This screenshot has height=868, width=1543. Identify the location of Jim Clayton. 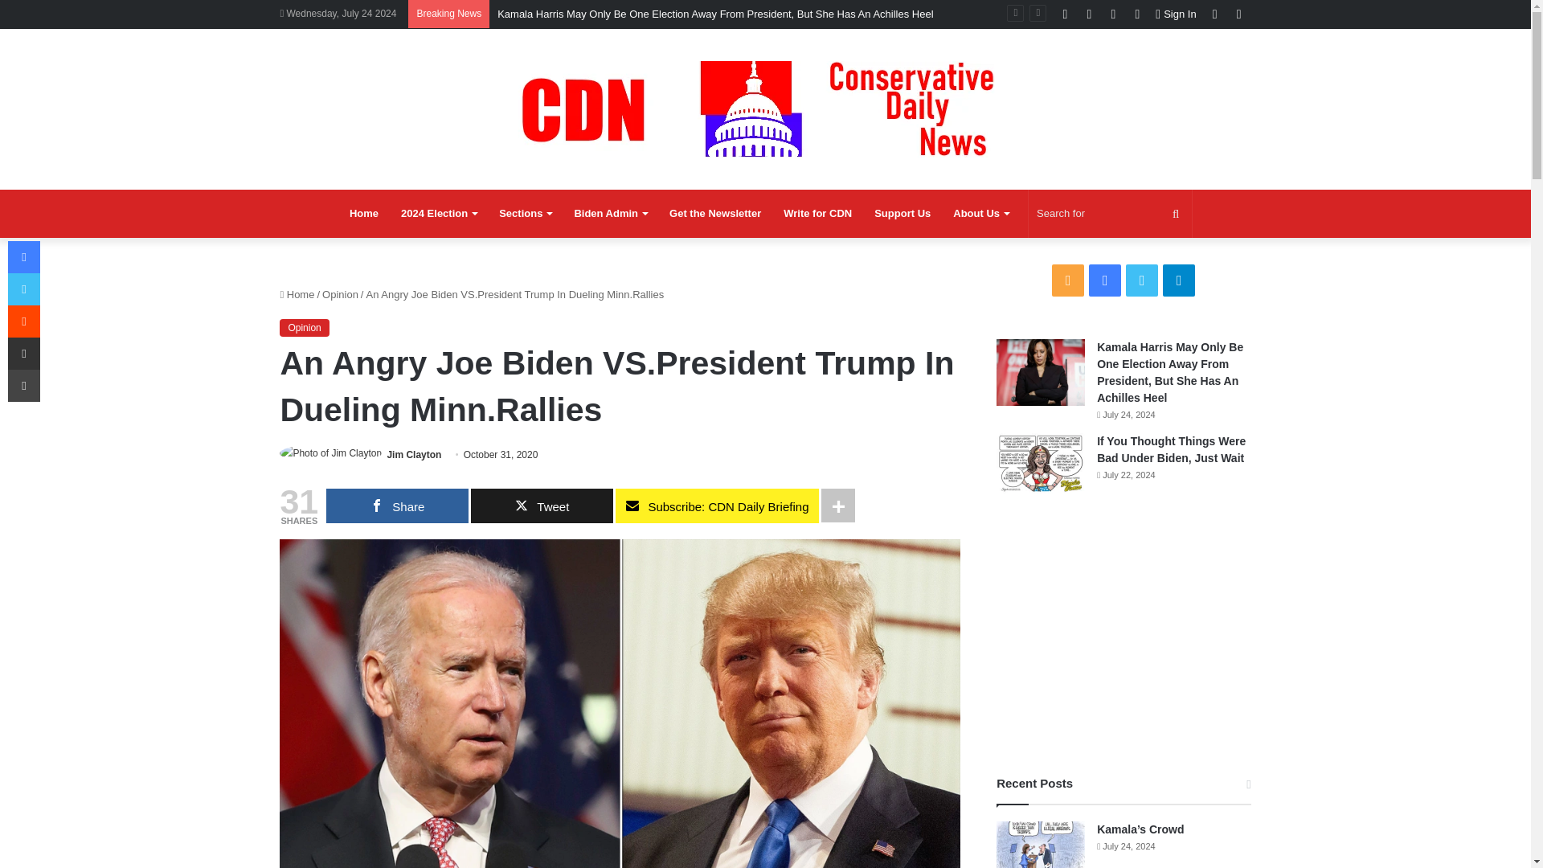
(414, 455).